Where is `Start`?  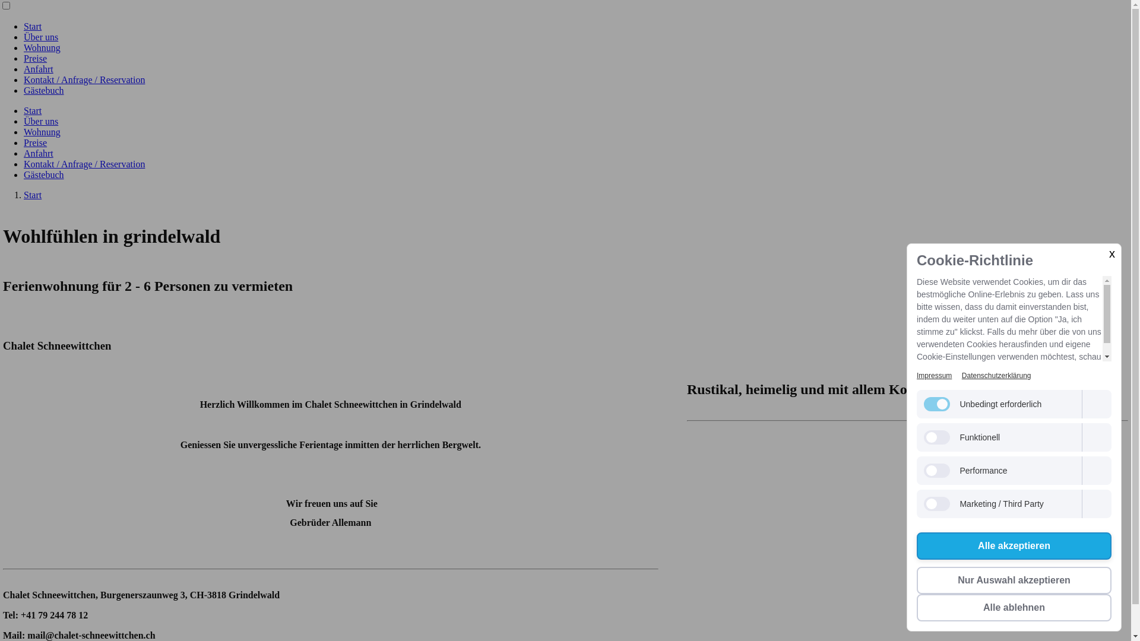 Start is located at coordinates (33, 195).